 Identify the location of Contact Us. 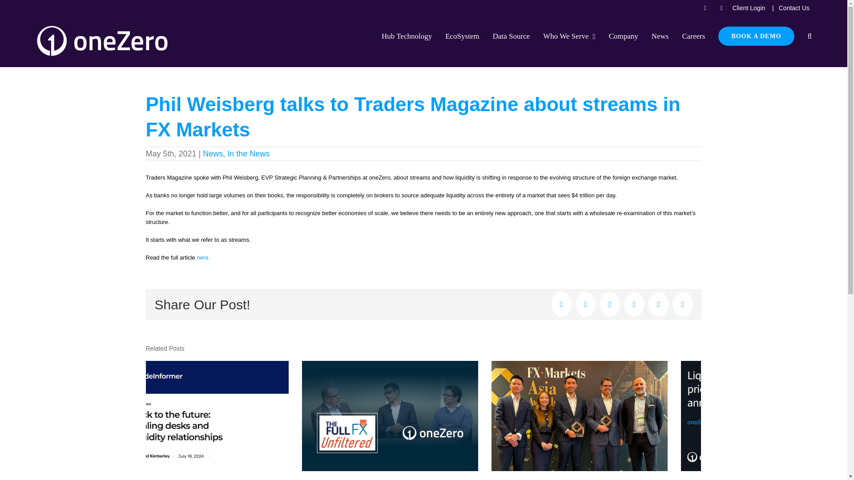
(794, 8).